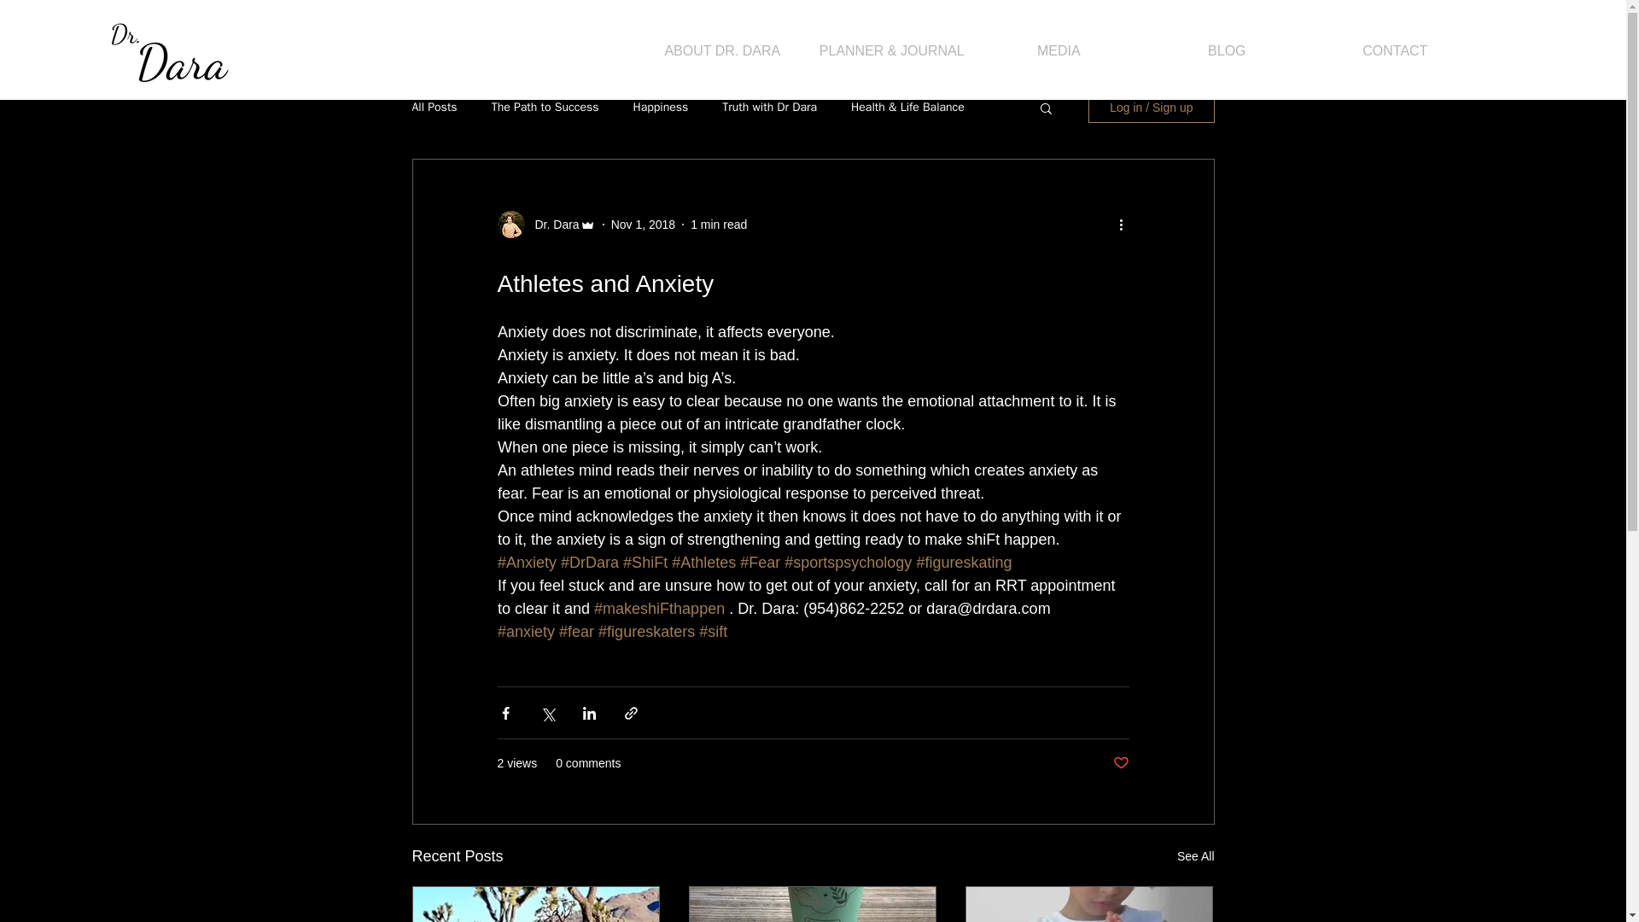 The image size is (1639, 922). I want to click on See All, so click(1195, 857).